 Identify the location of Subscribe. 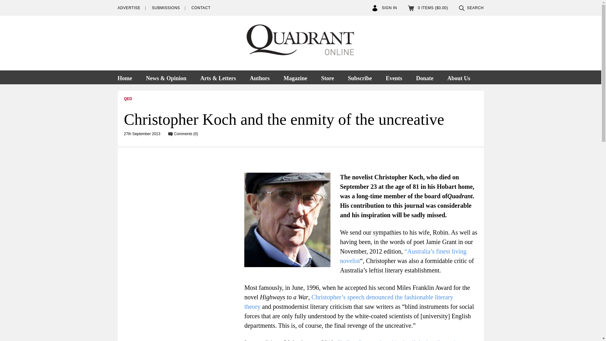
(360, 77).